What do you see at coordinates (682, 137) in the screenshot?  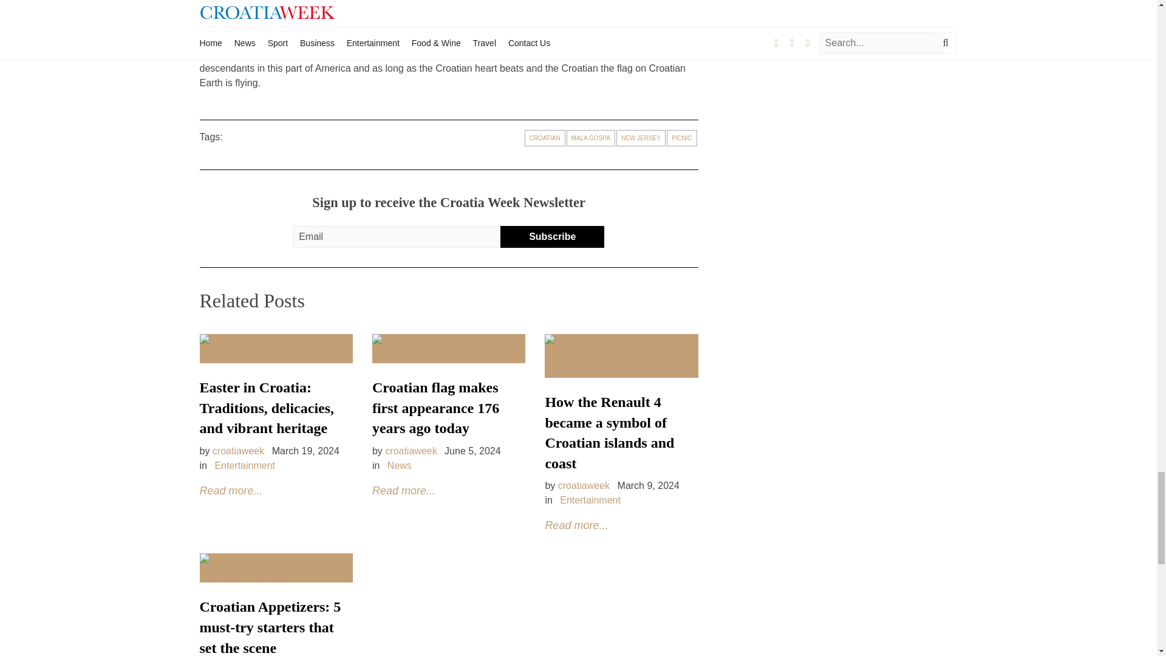 I see `PICNIC` at bounding box center [682, 137].